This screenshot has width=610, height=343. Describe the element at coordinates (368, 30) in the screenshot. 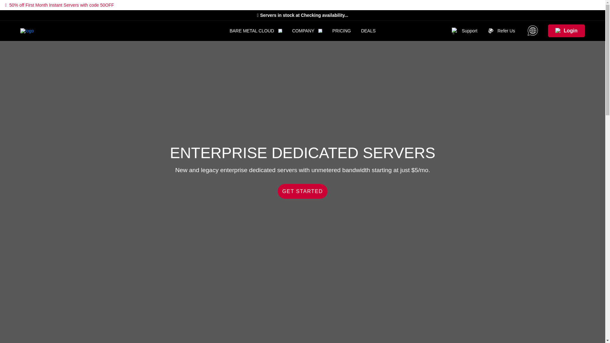

I see `DEALS` at that location.